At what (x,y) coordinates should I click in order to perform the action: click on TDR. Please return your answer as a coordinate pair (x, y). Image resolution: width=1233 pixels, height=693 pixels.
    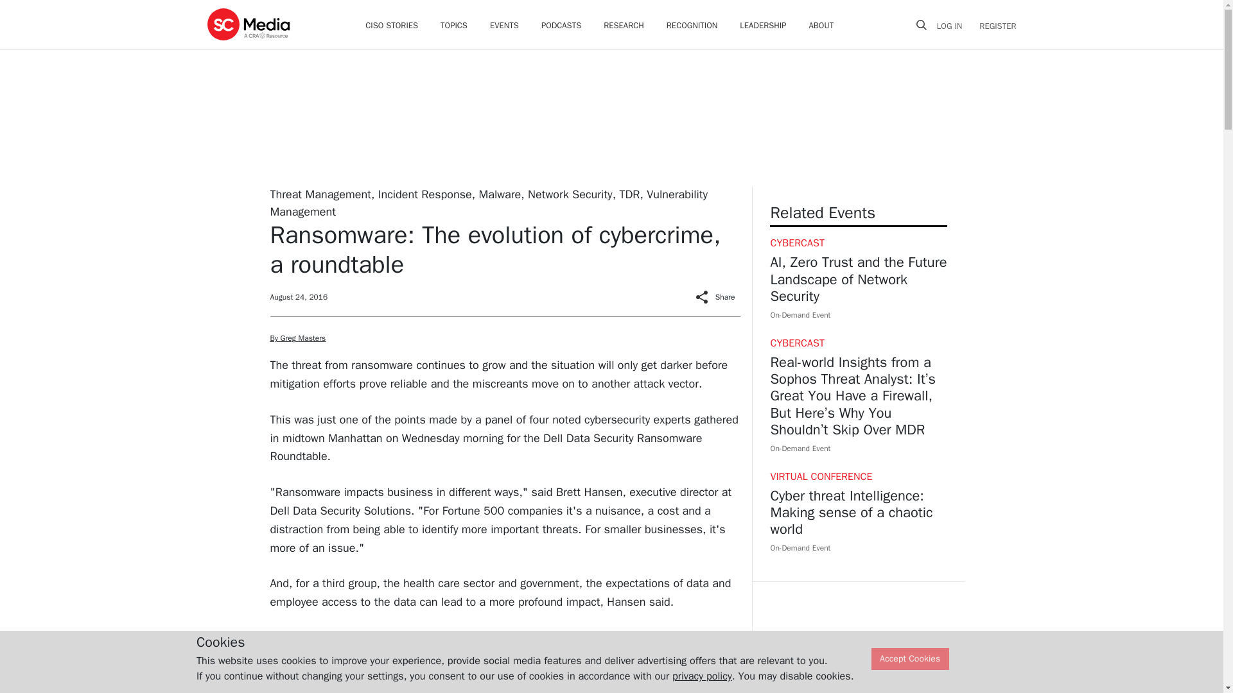
    Looking at the image, I should click on (629, 194).